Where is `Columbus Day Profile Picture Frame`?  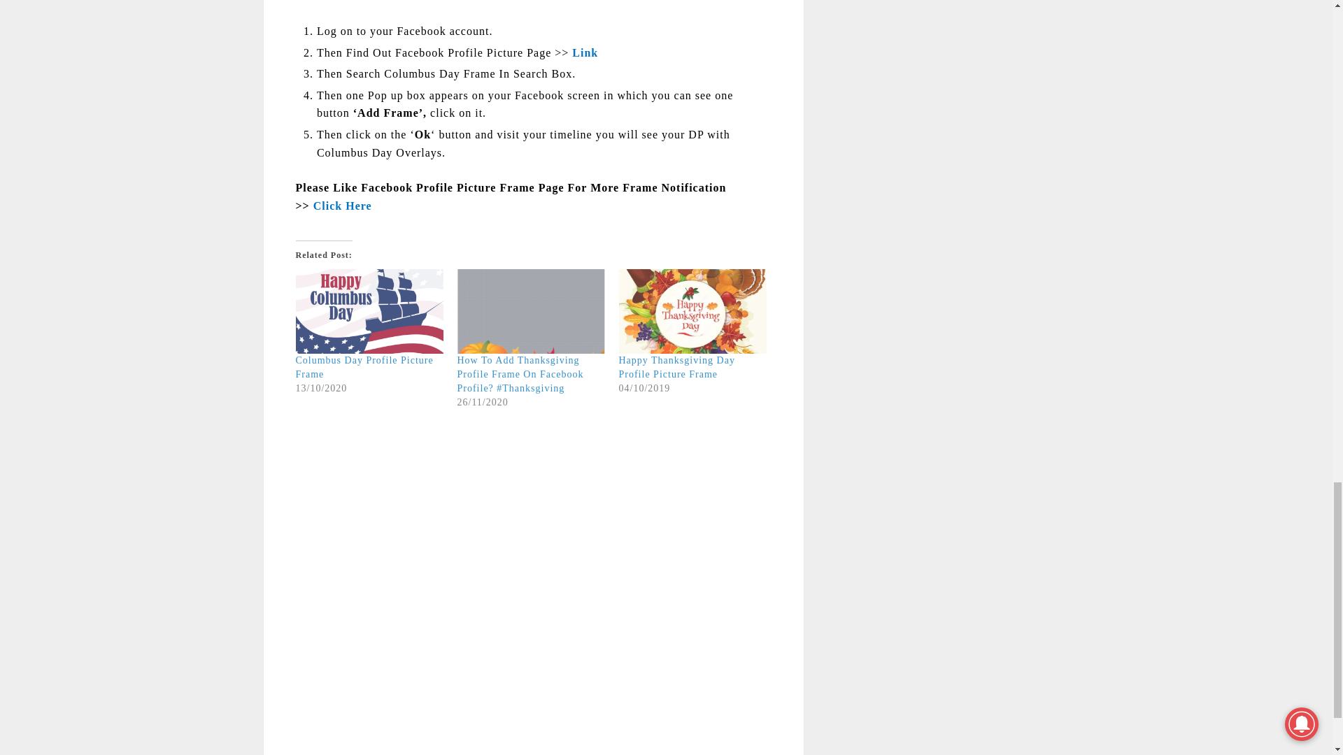
Columbus Day Profile Picture Frame is located at coordinates (364, 367).